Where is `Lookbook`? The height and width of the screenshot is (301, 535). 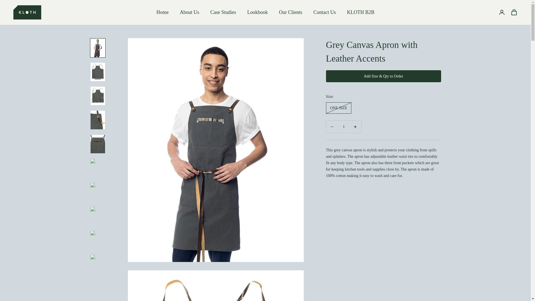
Lookbook is located at coordinates (257, 12).